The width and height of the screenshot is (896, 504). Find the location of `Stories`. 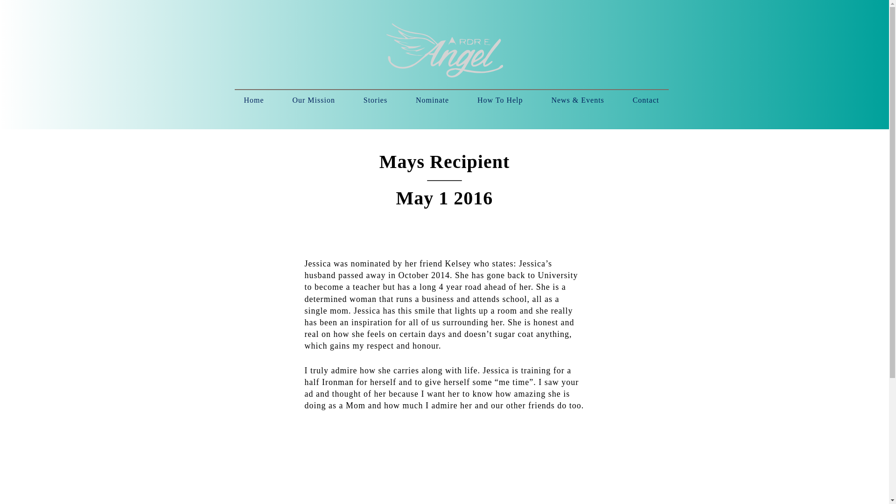

Stories is located at coordinates (375, 100).